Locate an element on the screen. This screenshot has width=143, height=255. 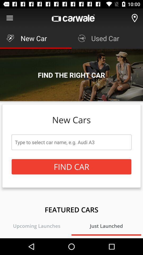
funo que abre outras configuraes is located at coordinates (10, 18).